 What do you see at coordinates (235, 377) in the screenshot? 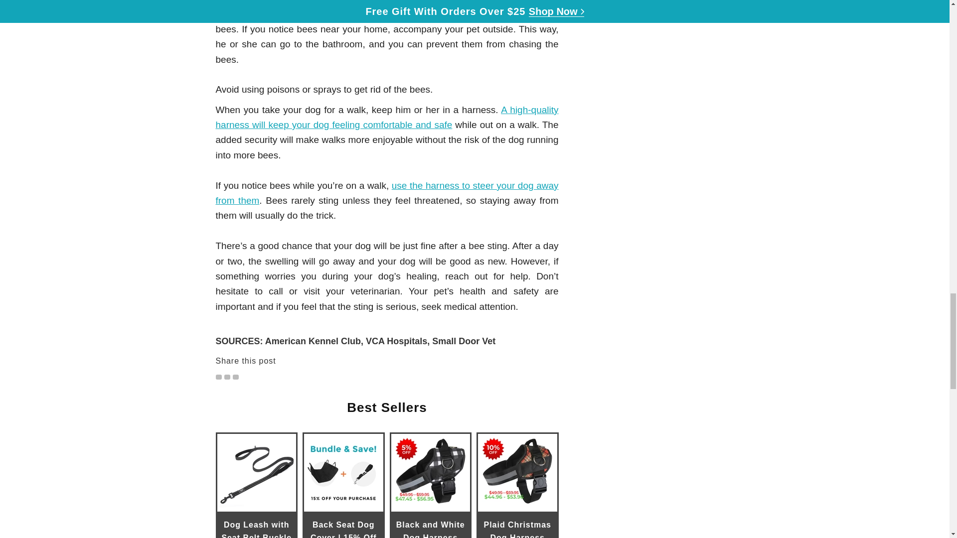
I see `Pin on Pinterest` at bounding box center [235, 377].